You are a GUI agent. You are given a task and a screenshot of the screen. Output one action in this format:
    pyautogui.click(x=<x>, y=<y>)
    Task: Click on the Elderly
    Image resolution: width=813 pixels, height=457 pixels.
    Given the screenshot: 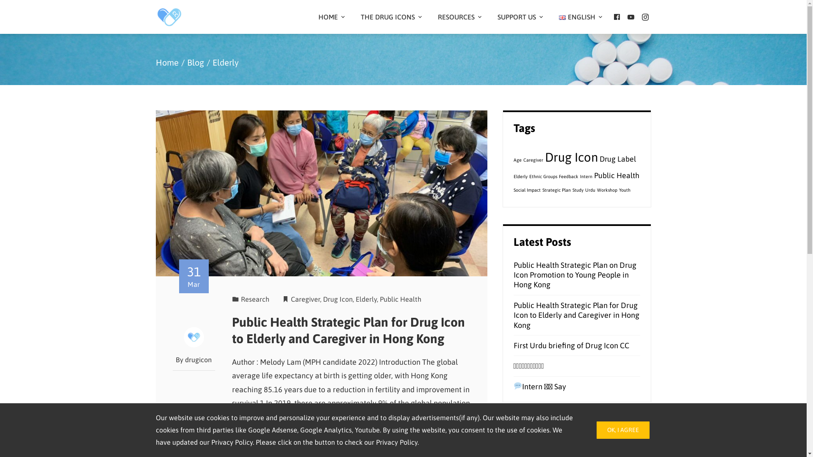 What is the action you would take?
    pyautogui.click(x=520, y=176)
    